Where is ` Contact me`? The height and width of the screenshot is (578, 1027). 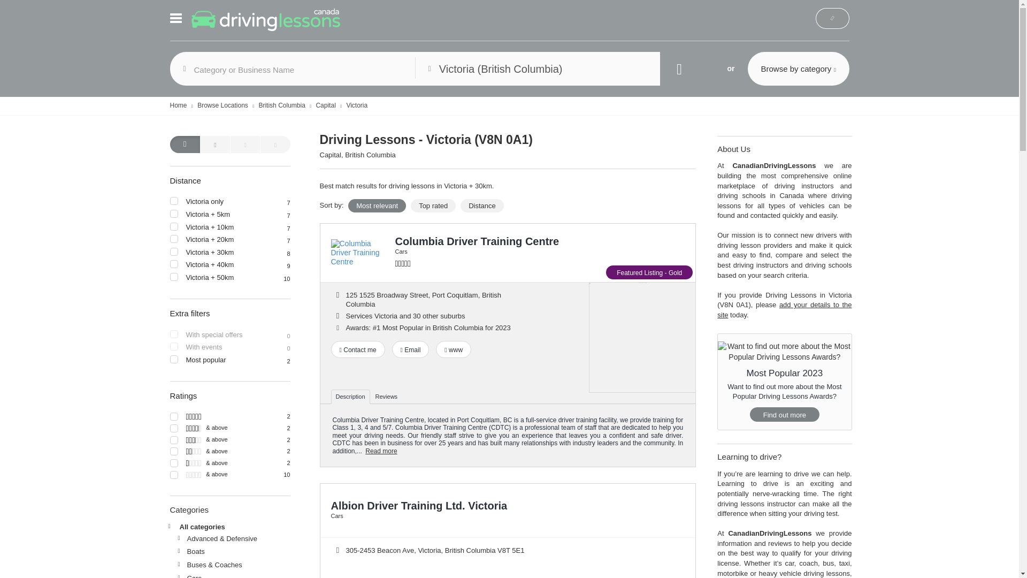
 Contact me is located at coordinates (357, 349).